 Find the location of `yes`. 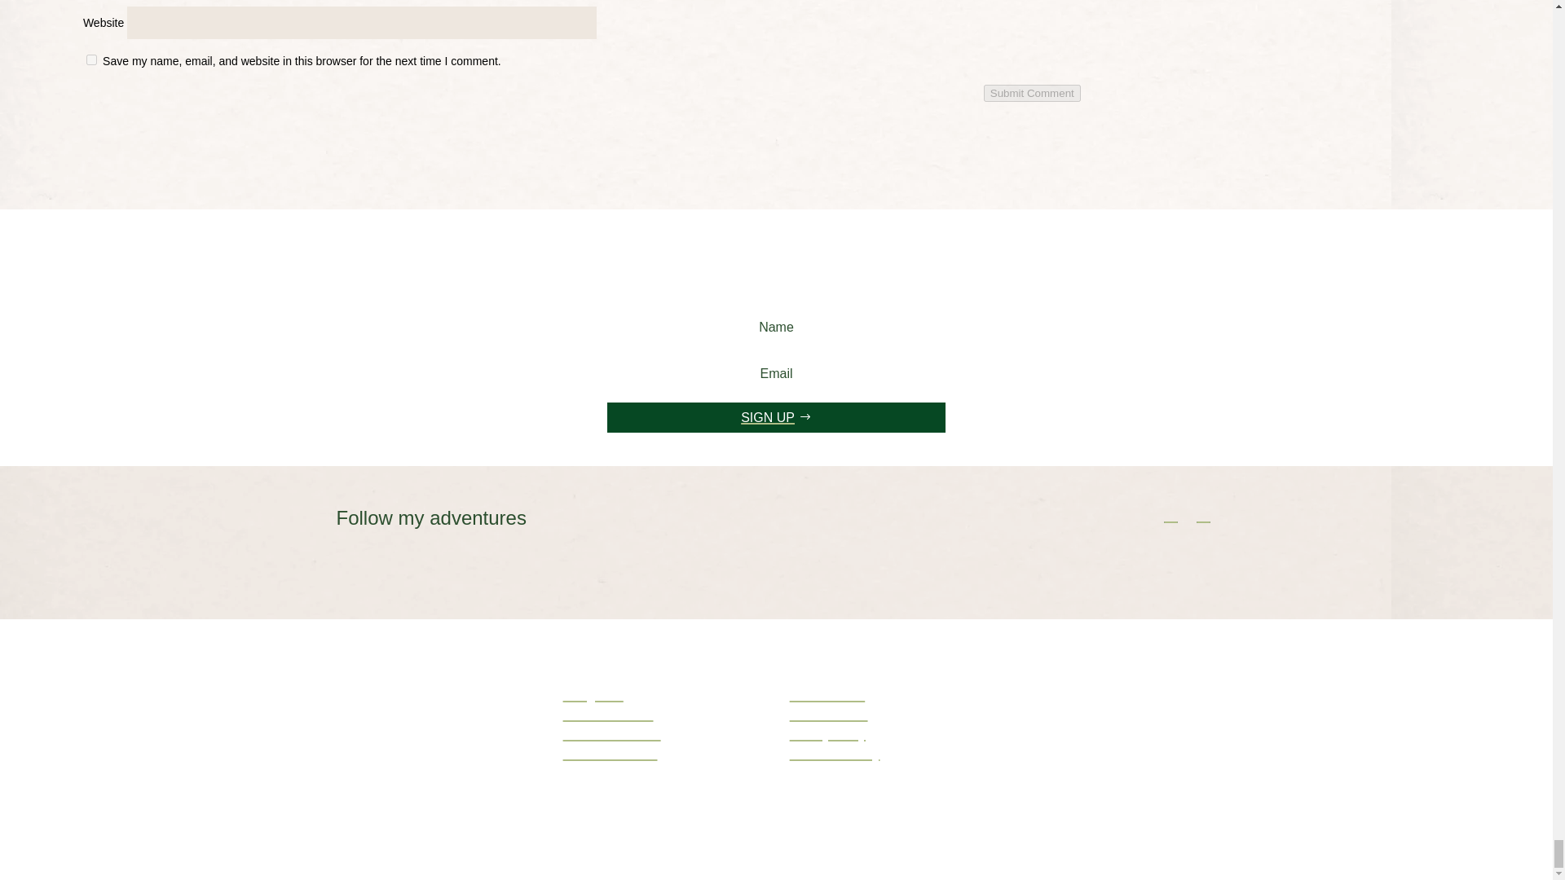

yes is located at coordinates (91, 59).